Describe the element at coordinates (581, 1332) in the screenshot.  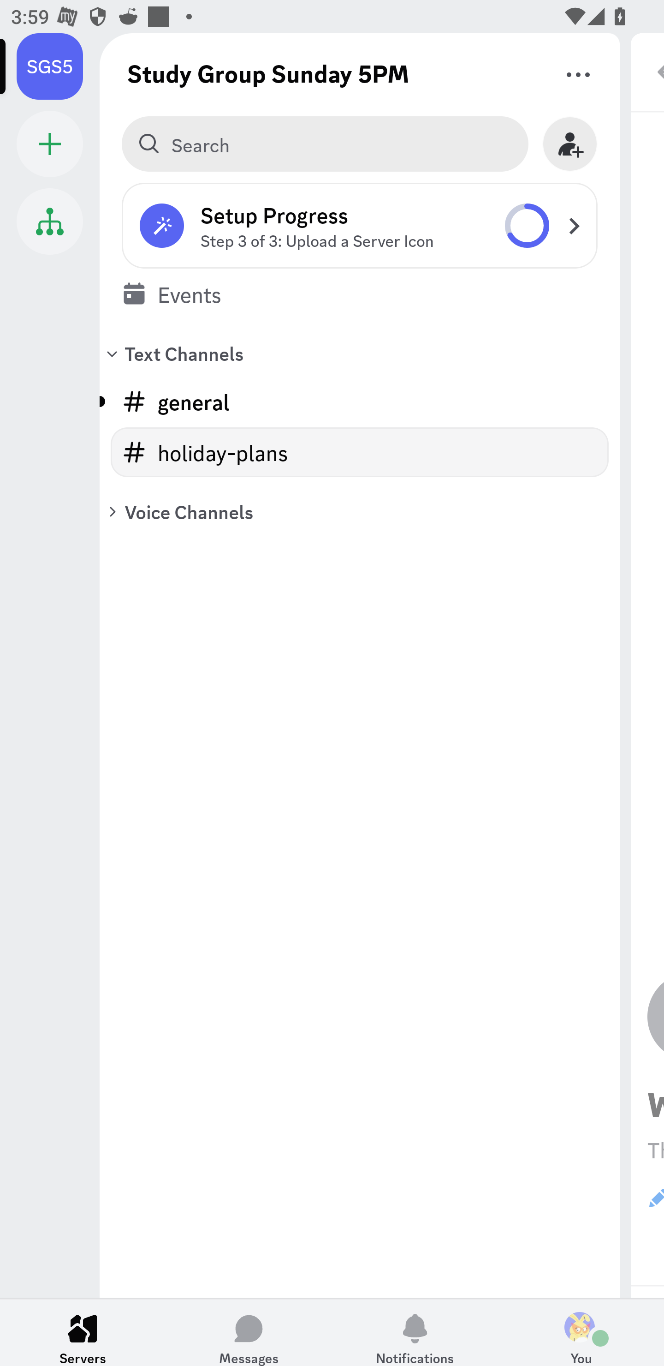
I see `You` at that location.